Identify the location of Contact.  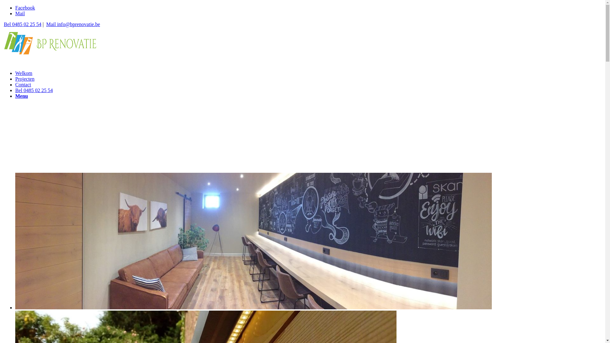
(23, 84).